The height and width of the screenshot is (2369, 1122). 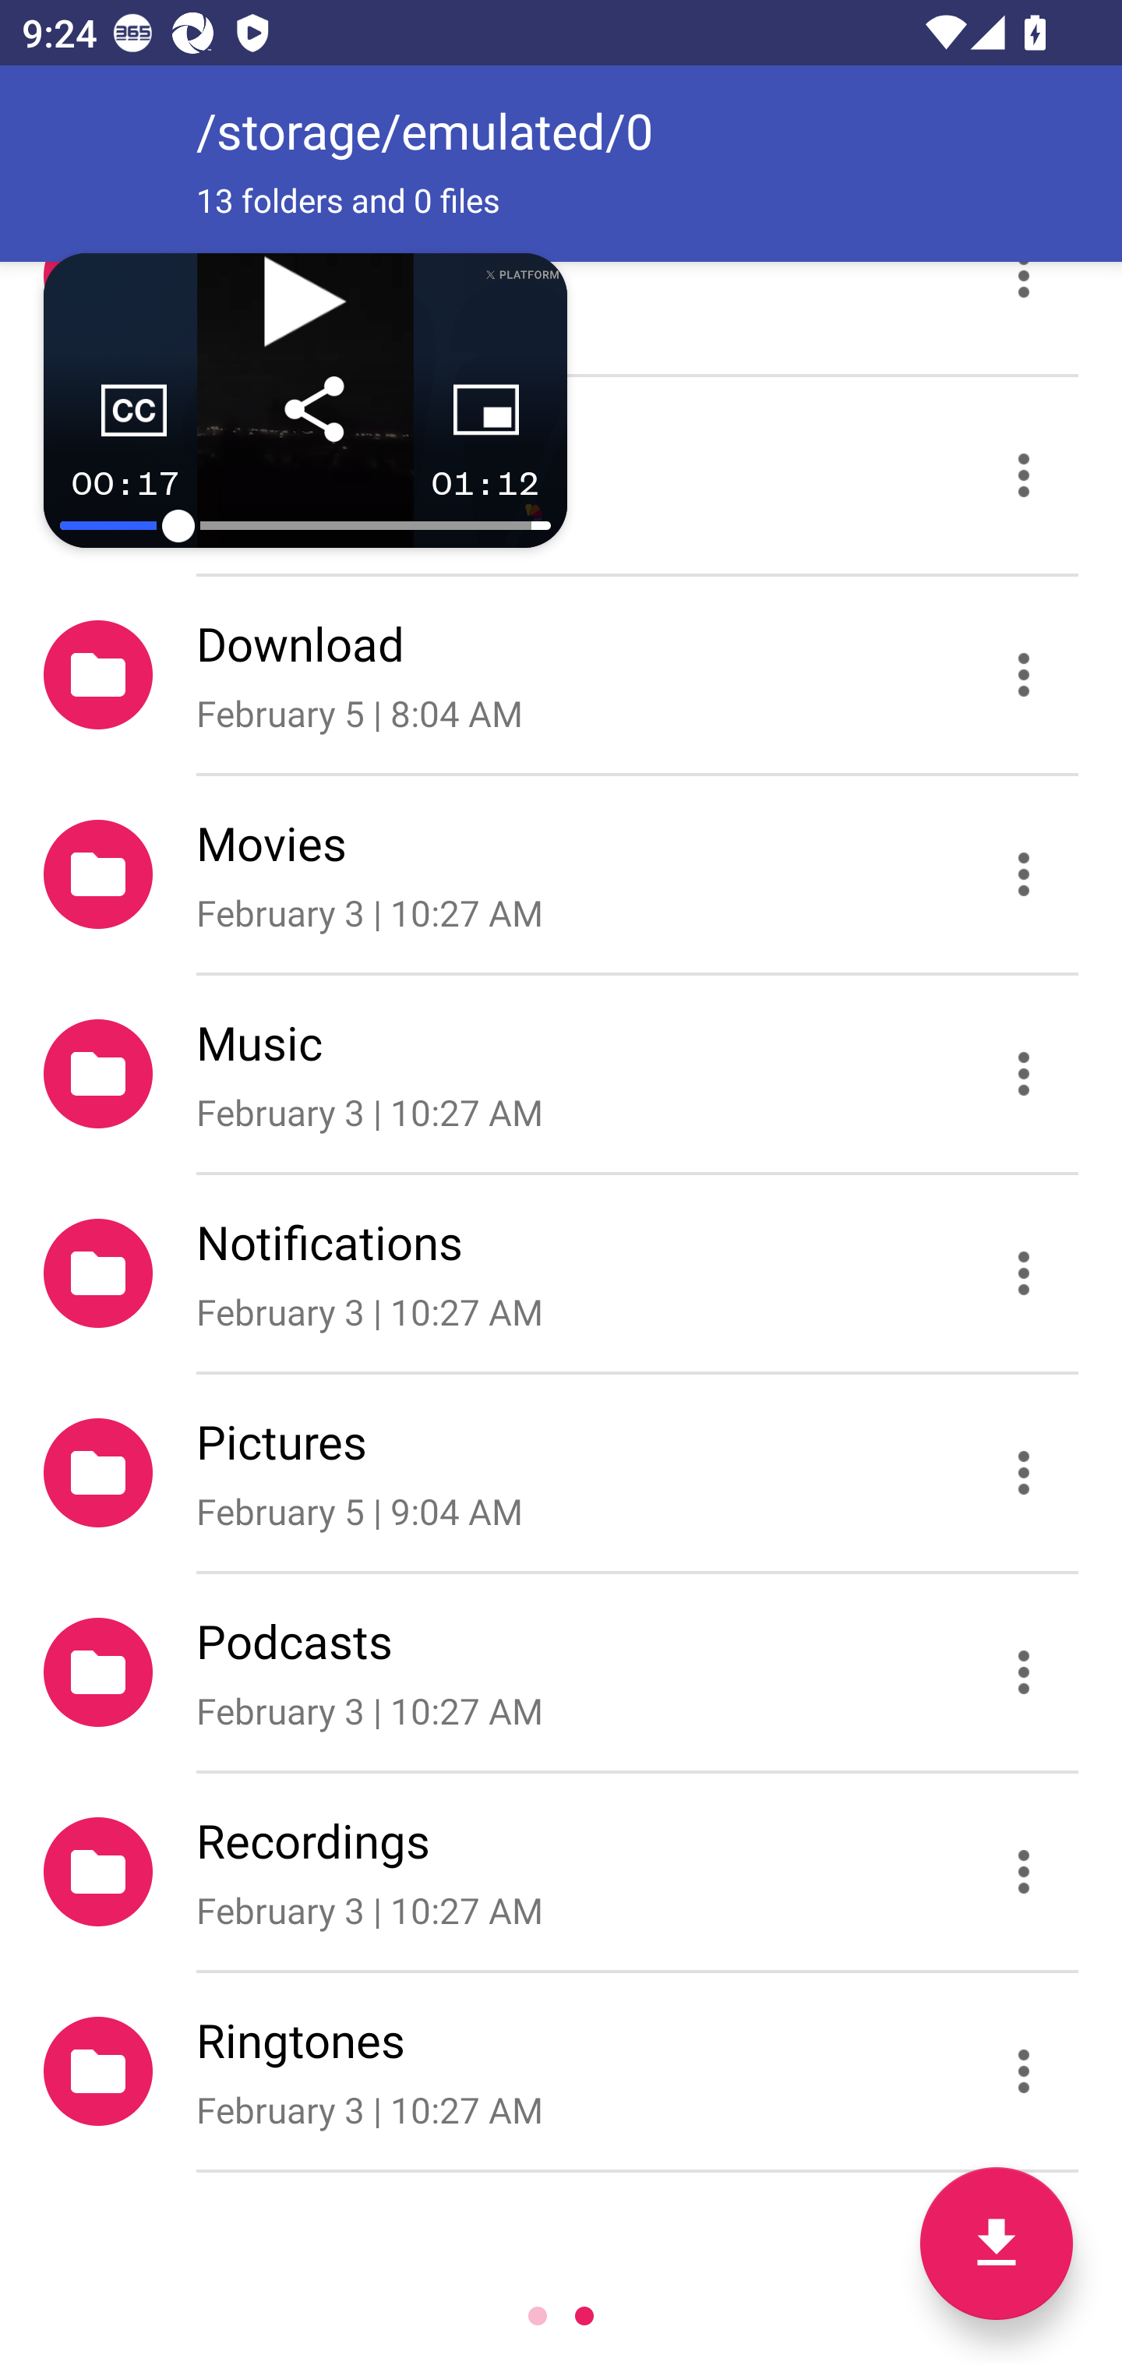 What do you see at coordinates (561, 1273) in the screenshot?
I see `Notifications February 3 | 10:27 AM` at bounding box center [561, 1273].